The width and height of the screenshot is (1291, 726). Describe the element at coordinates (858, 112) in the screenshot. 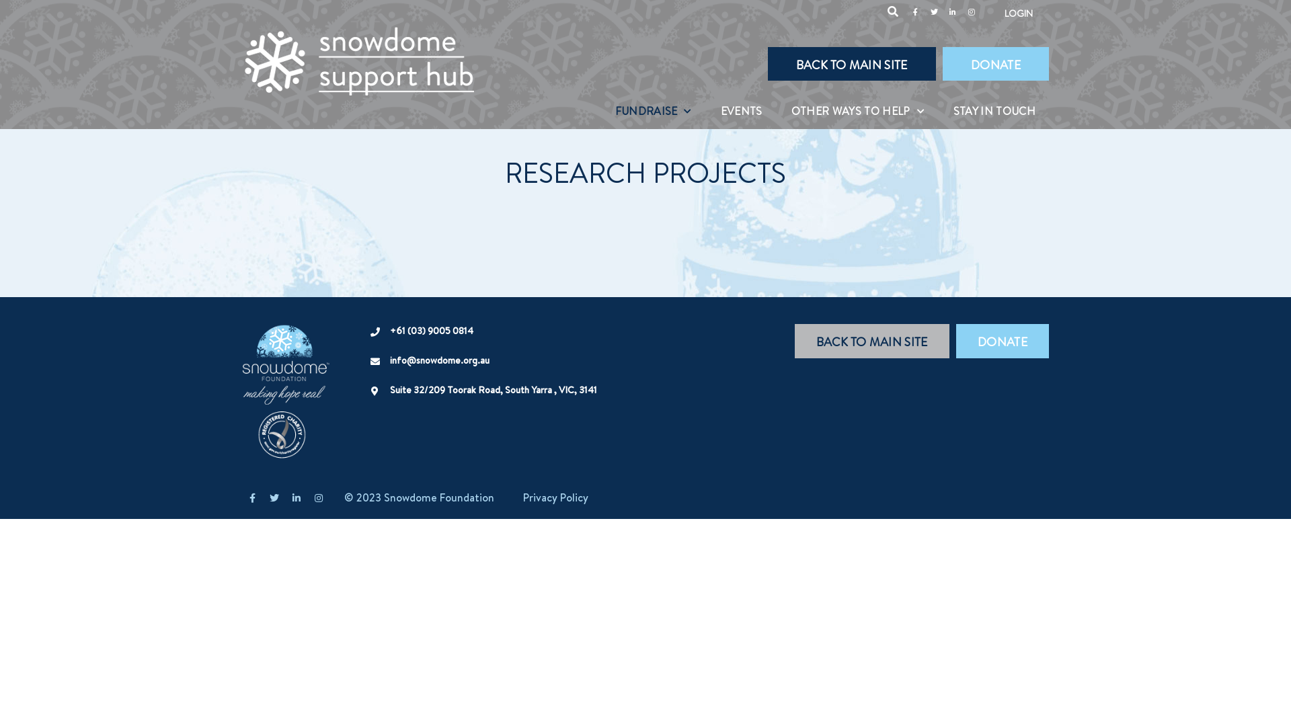

I see `OTHER WAYS TO HELP` at that location.